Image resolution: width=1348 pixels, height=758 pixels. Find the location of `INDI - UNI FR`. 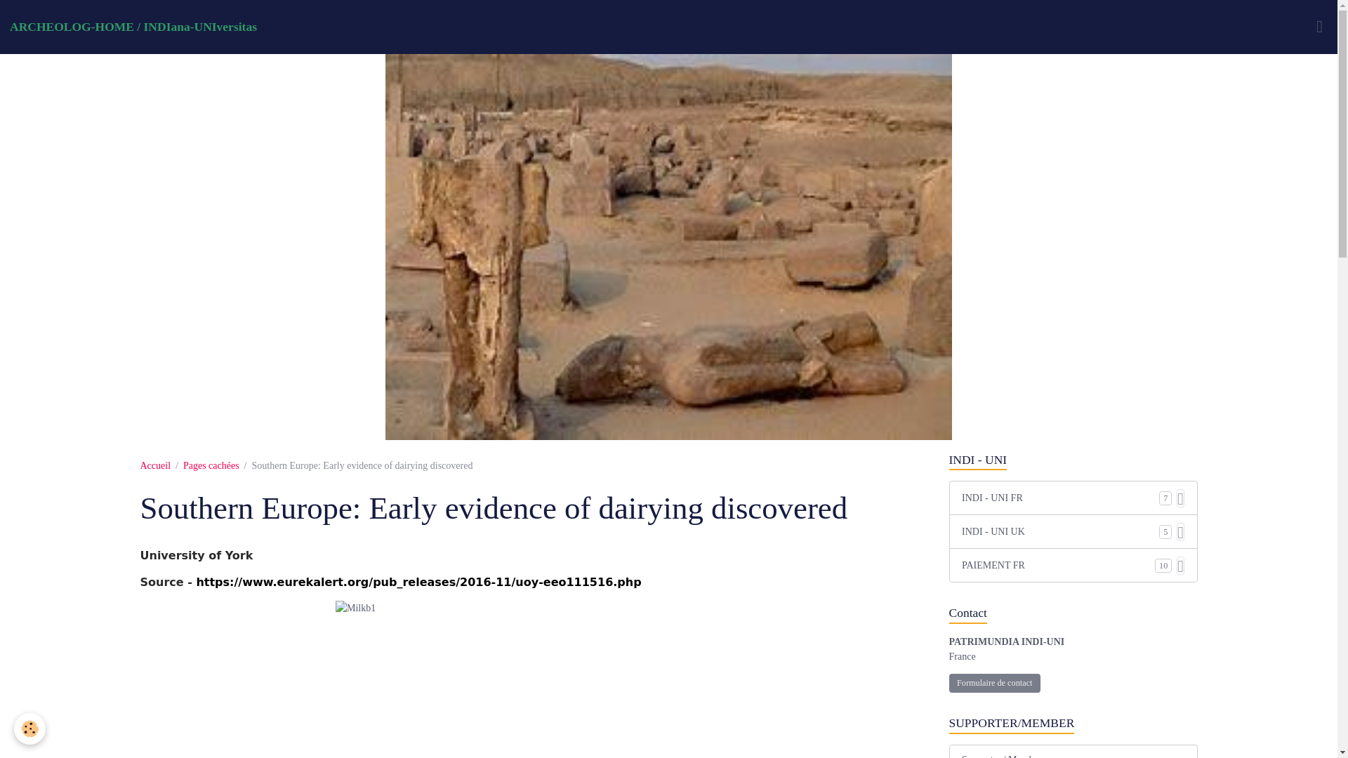

INDI - UNI FR is located at coordinates (1060, 498).